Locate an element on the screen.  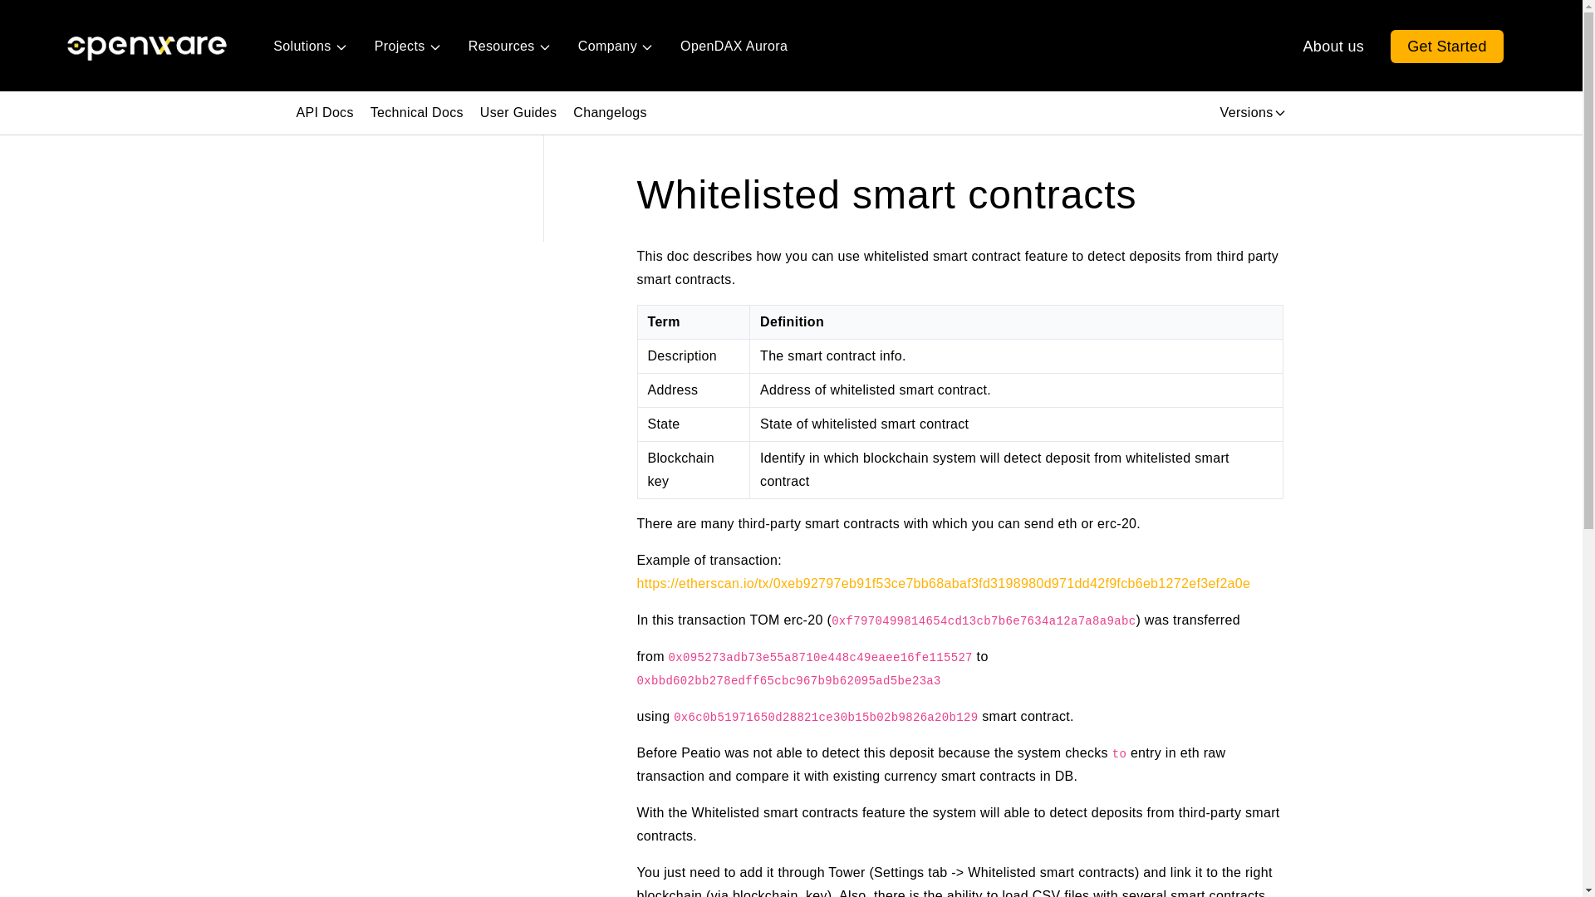
About us is located at coordinates (1334, 47).